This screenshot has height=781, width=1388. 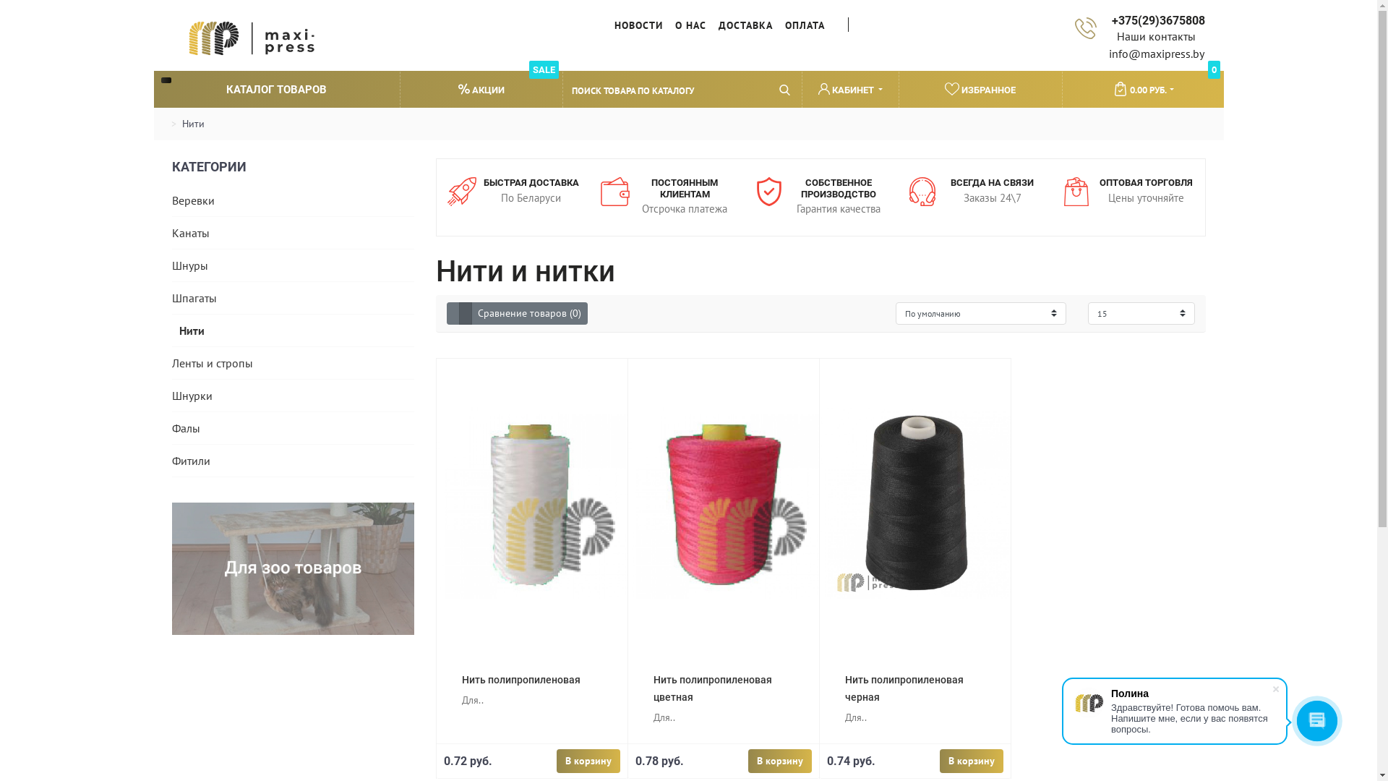 I want to click on info@maxipress.by, so click(x=1157, y=54).